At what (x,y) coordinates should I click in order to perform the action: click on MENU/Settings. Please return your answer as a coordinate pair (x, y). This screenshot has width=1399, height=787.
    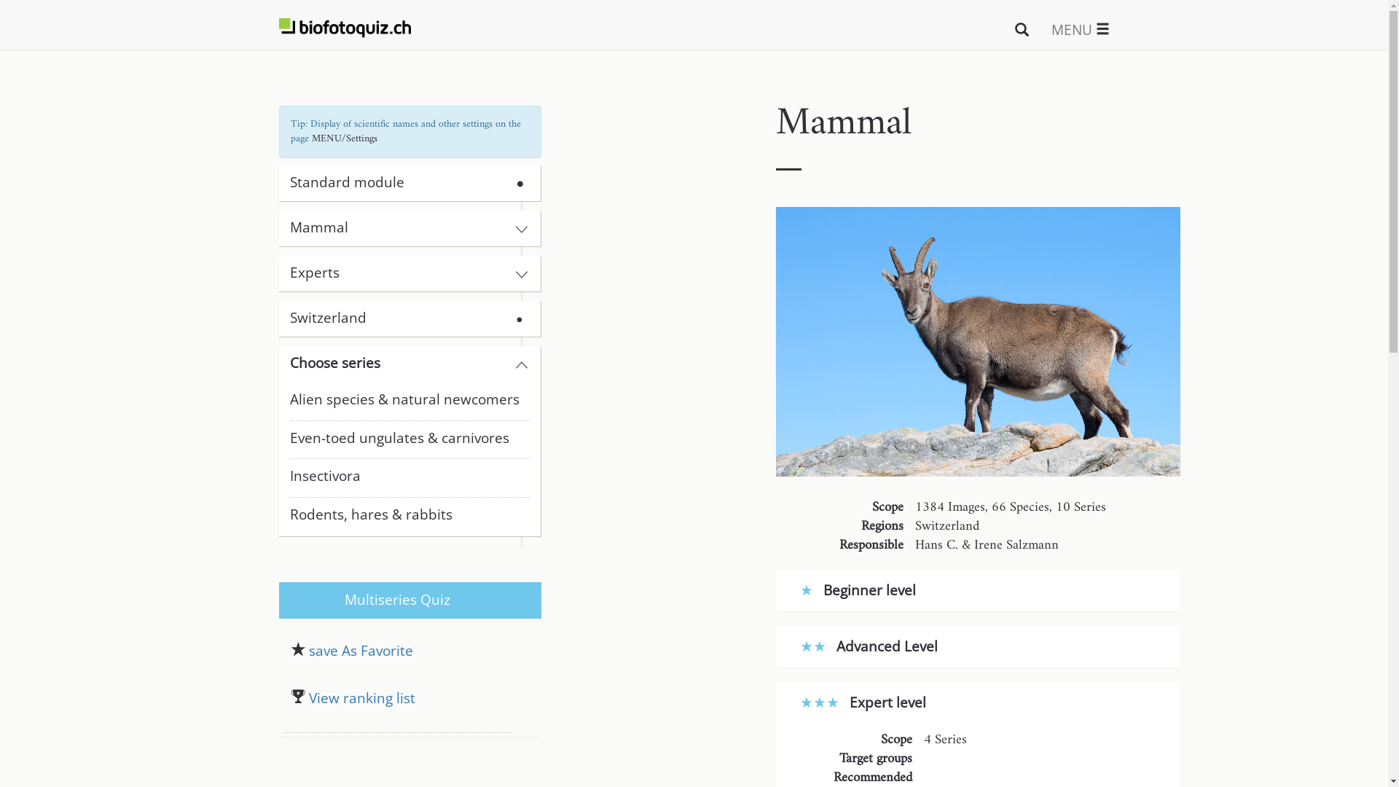
    Looking at the image, I should click on (345, 138).